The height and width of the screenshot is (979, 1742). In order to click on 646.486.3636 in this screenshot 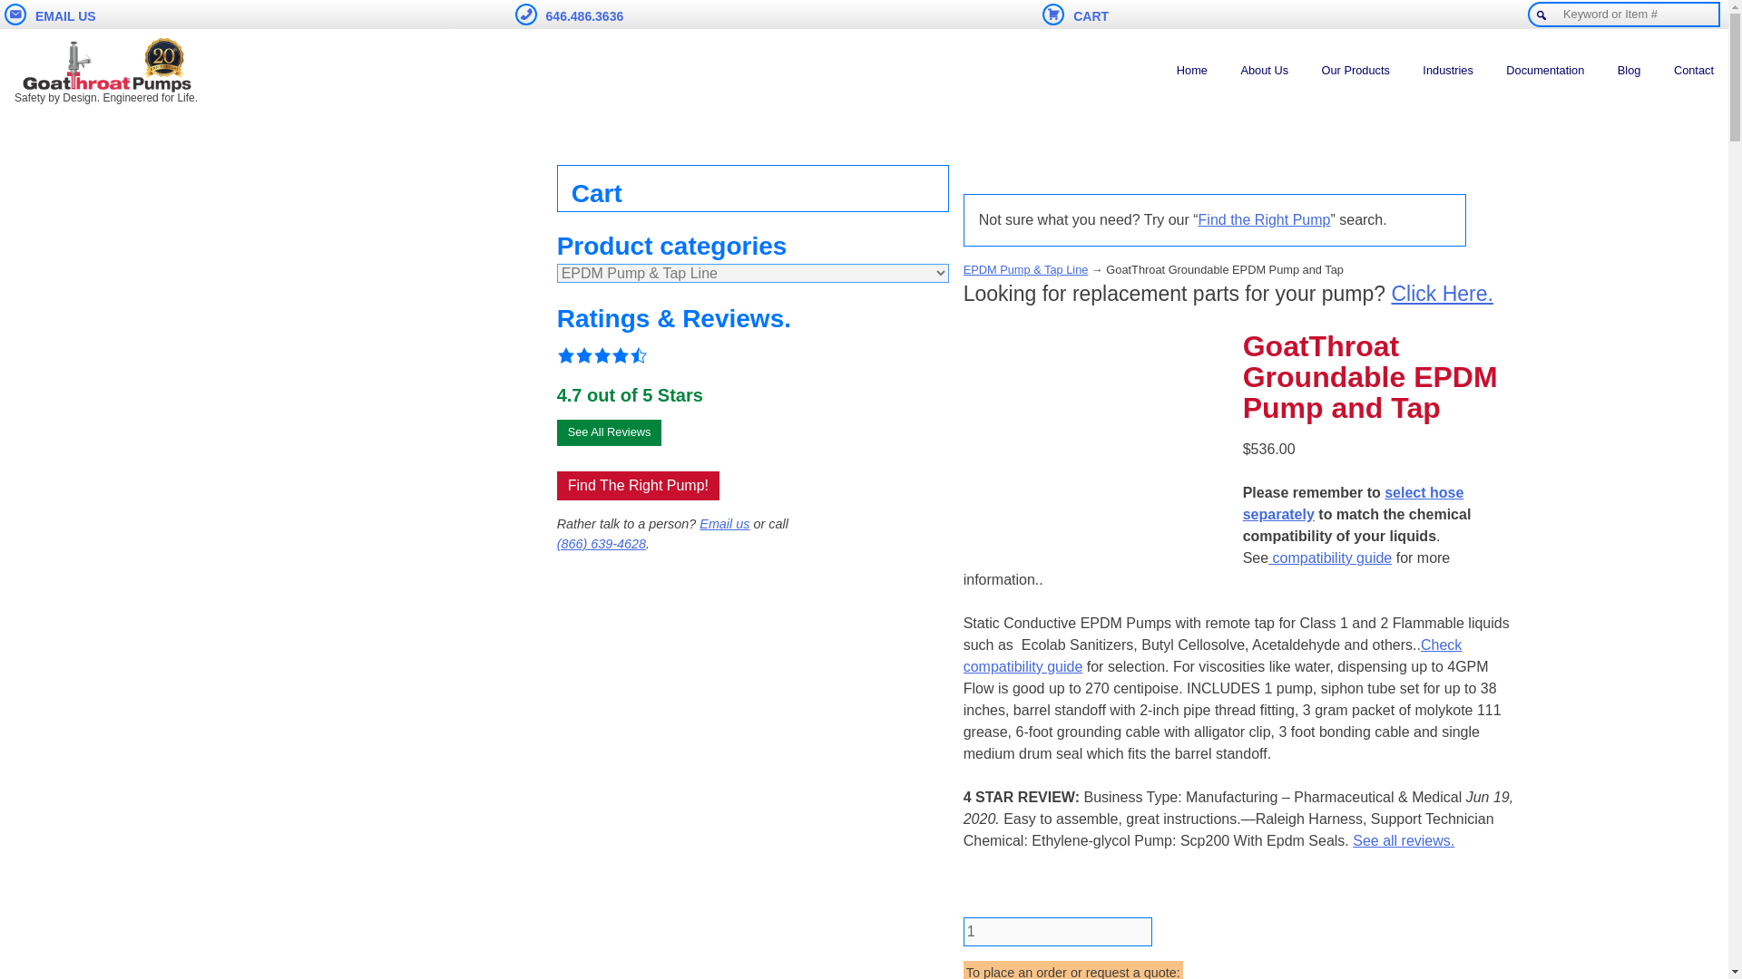, I will do `click(570, 15)`.